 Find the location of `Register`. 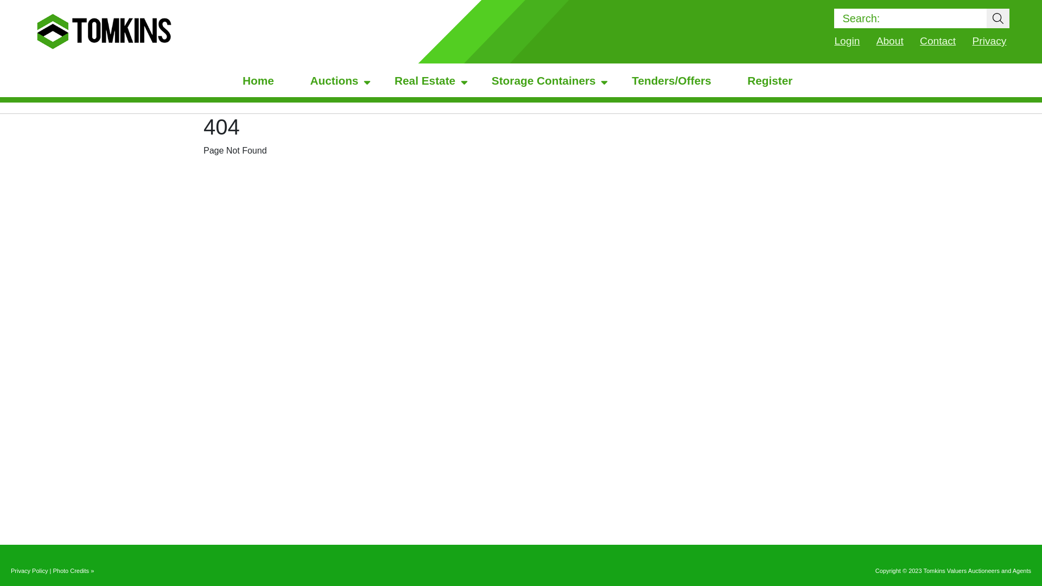

Register is located at coordinates (770, 80).